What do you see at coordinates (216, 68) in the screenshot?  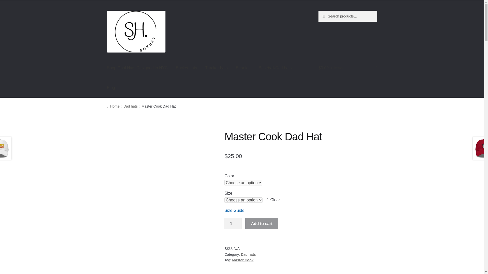 I see `Trucker hats` at bounding box center [216, 68].